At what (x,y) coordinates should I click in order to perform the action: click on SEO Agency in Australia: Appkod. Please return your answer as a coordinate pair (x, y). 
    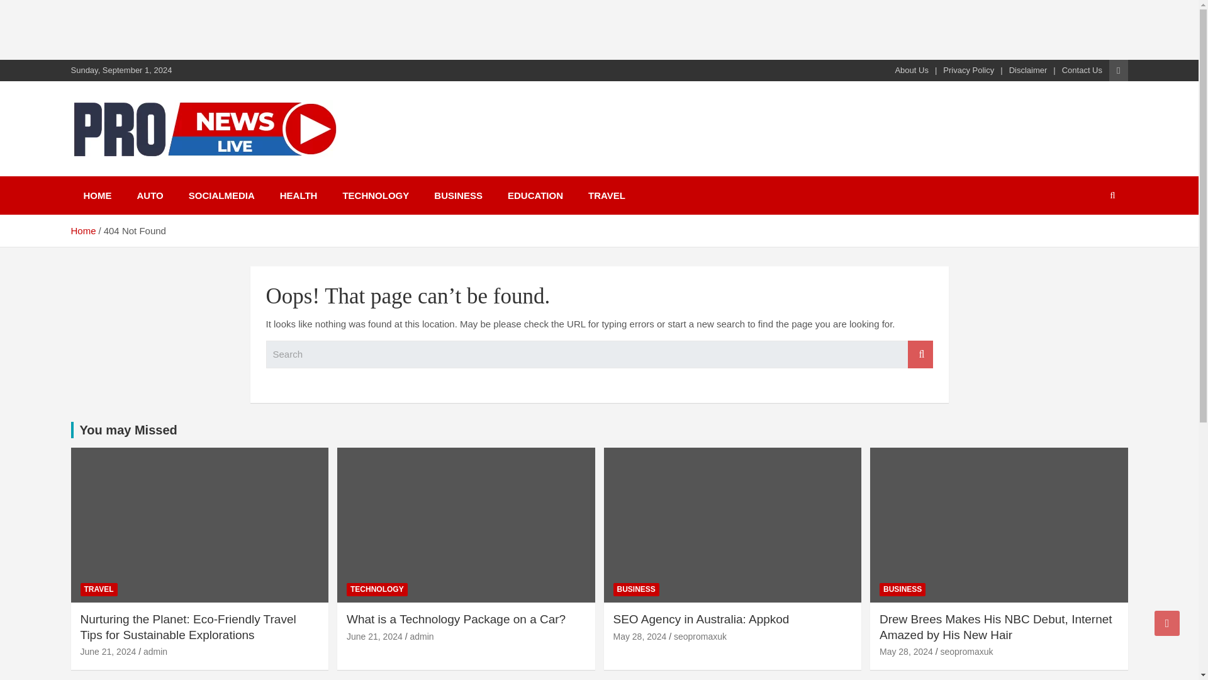
    Looking at the image, I should click on (700, 619).